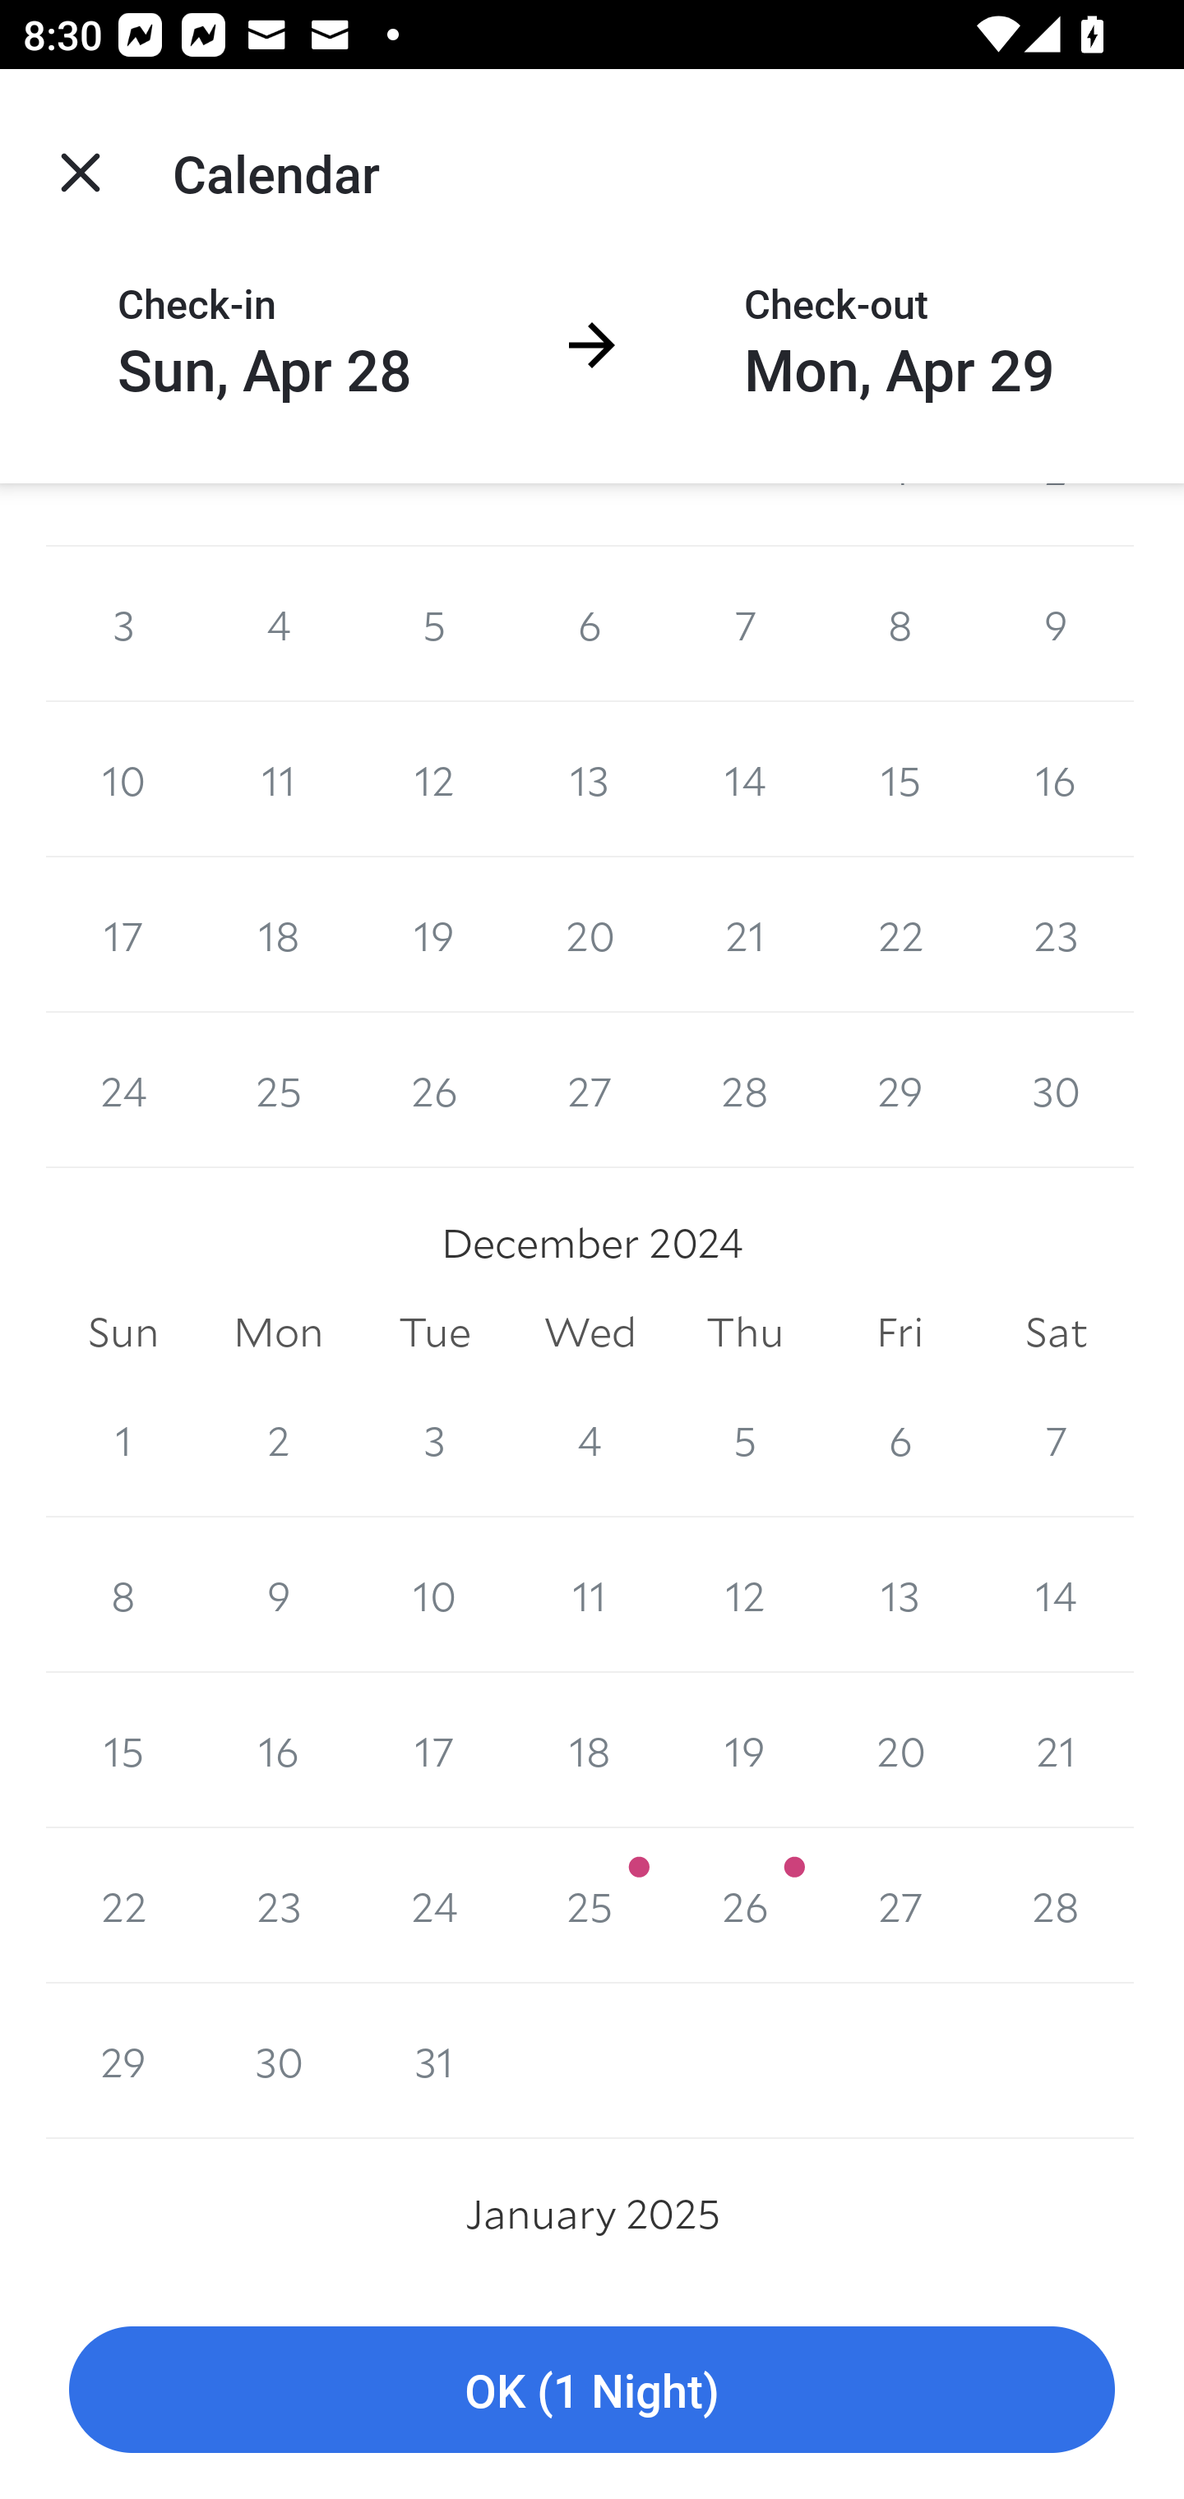 The image size is (1184, 2499). What do you see at coordinates (745, 1750) in the screenshot?
I see `19 19 December 2024` at bounding box center [745, 1750].